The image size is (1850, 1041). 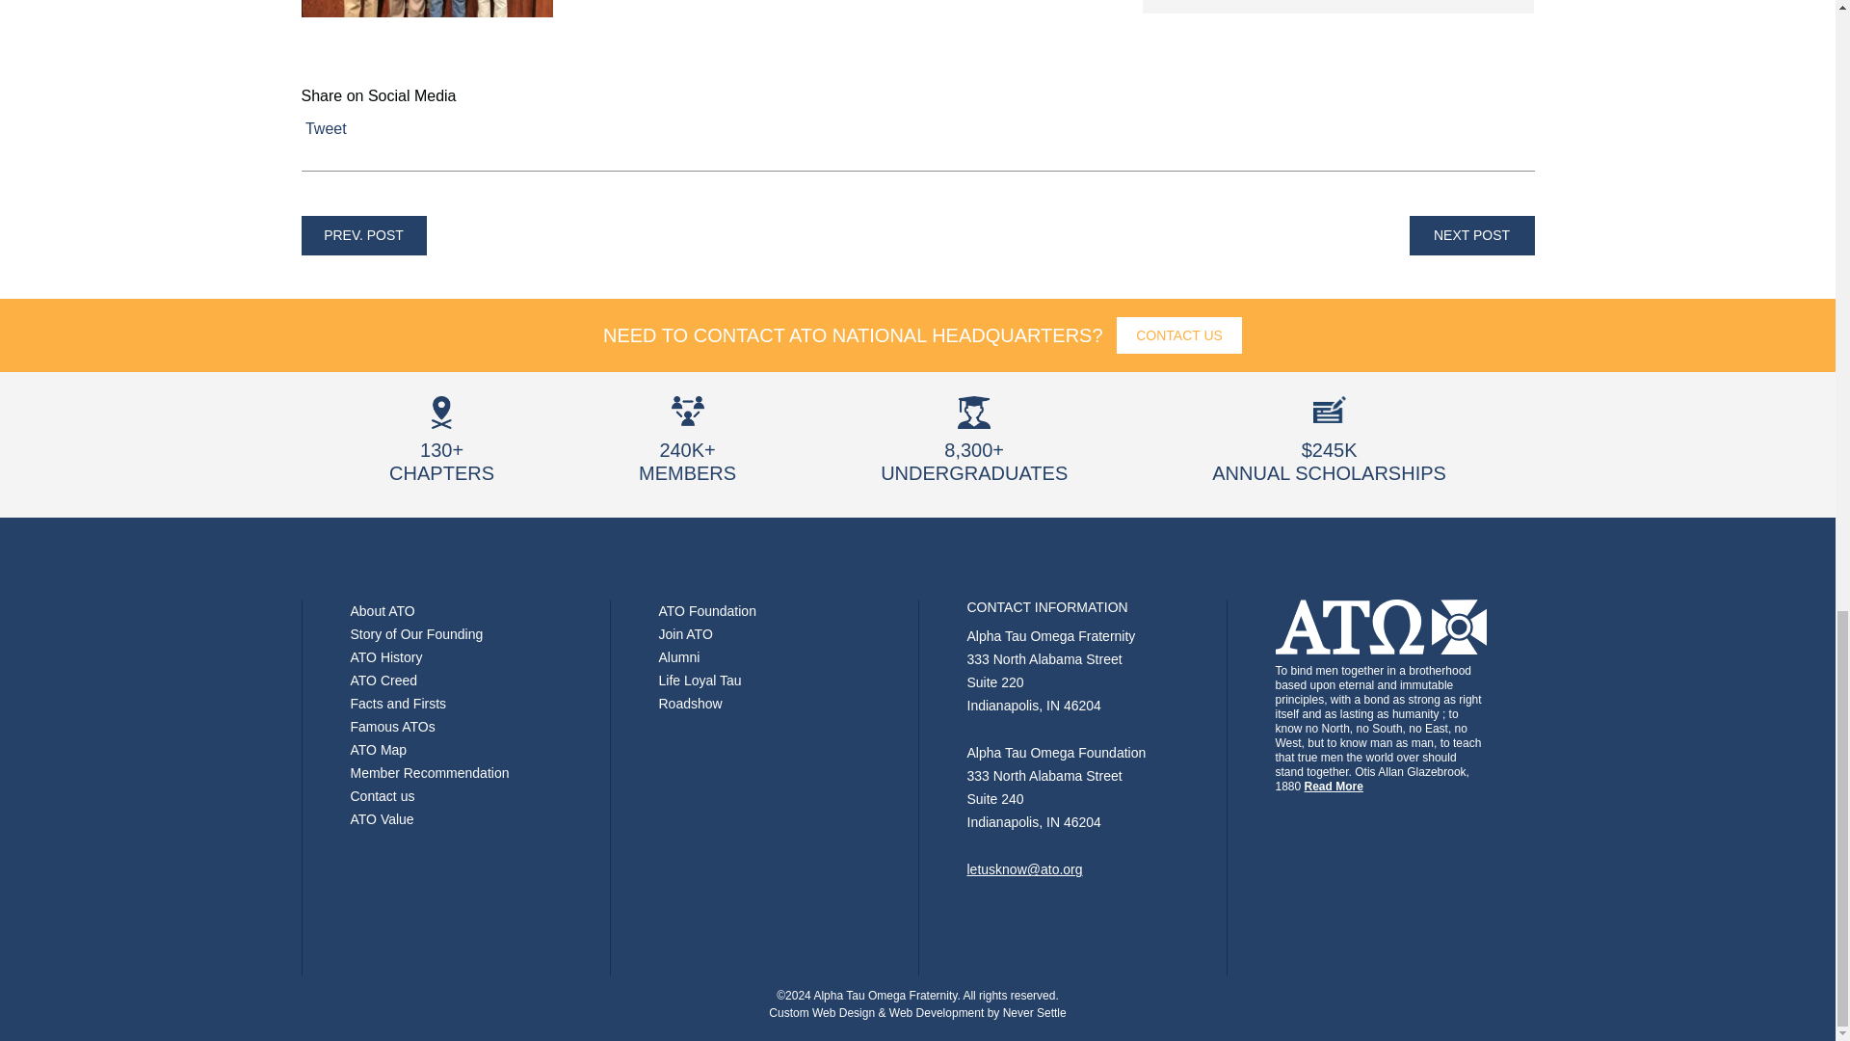 I want to click on ATO Map, so click(x=379, y=750).